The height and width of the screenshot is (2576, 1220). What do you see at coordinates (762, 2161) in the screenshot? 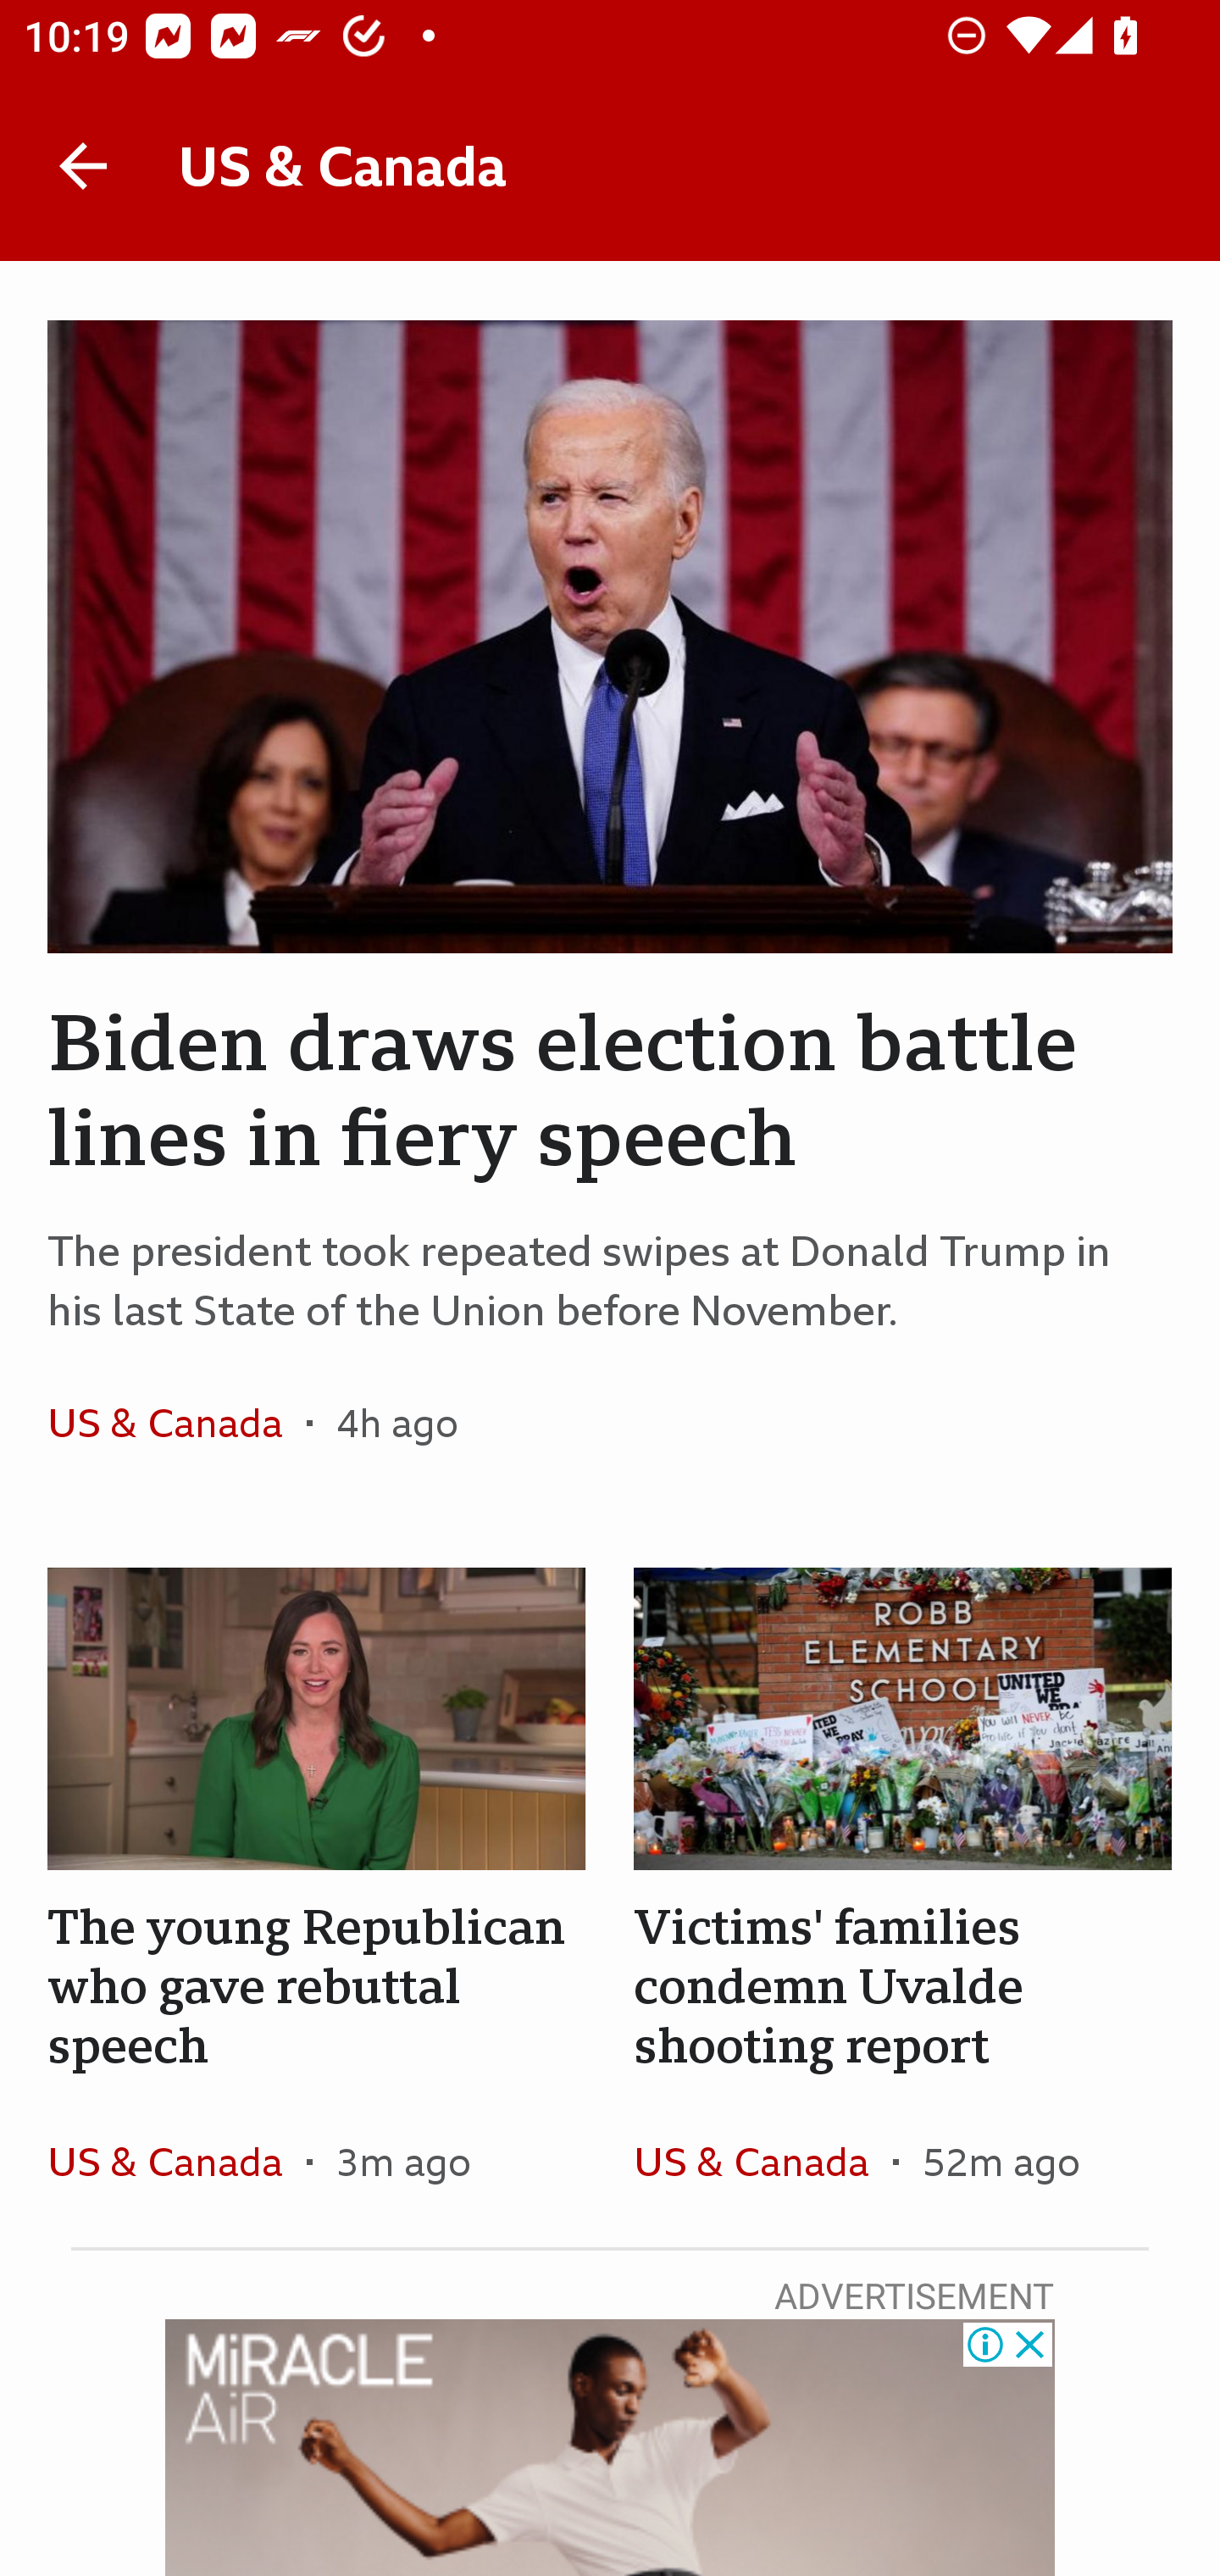
I see `US & Canada In the section US & Canada` at bounding box center [762, 2161].